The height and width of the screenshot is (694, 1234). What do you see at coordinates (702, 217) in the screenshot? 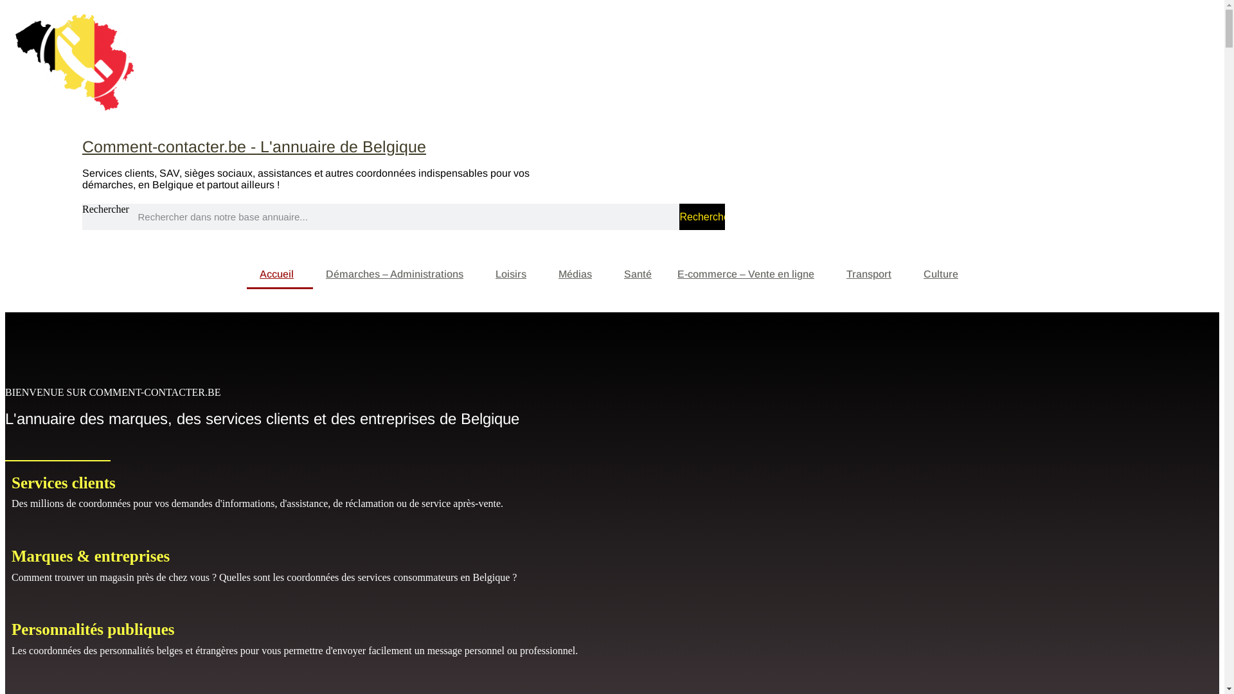
I see `Rechercher` at bounding box center [702, 217].